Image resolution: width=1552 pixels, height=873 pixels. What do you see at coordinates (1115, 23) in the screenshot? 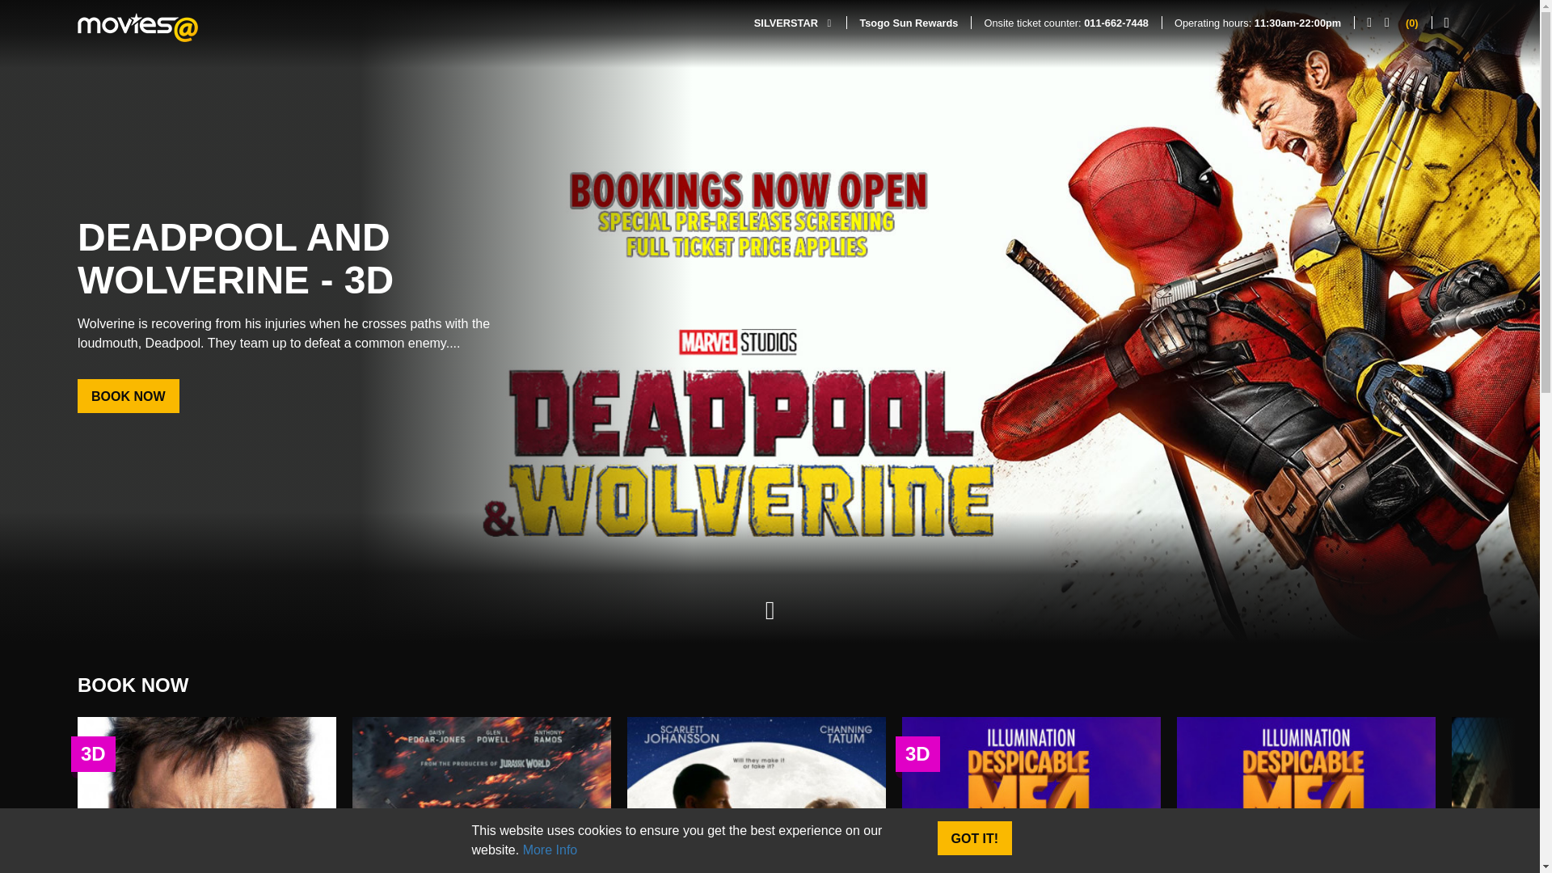
I see `011-662-7448` at bounding box center [1115, 23].